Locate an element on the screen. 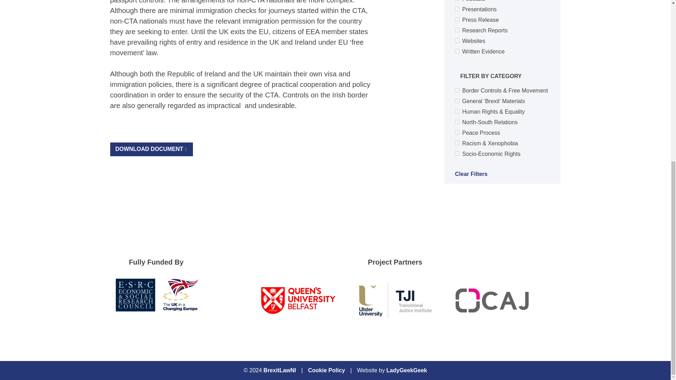  websites is located at coordinates (457, 41).